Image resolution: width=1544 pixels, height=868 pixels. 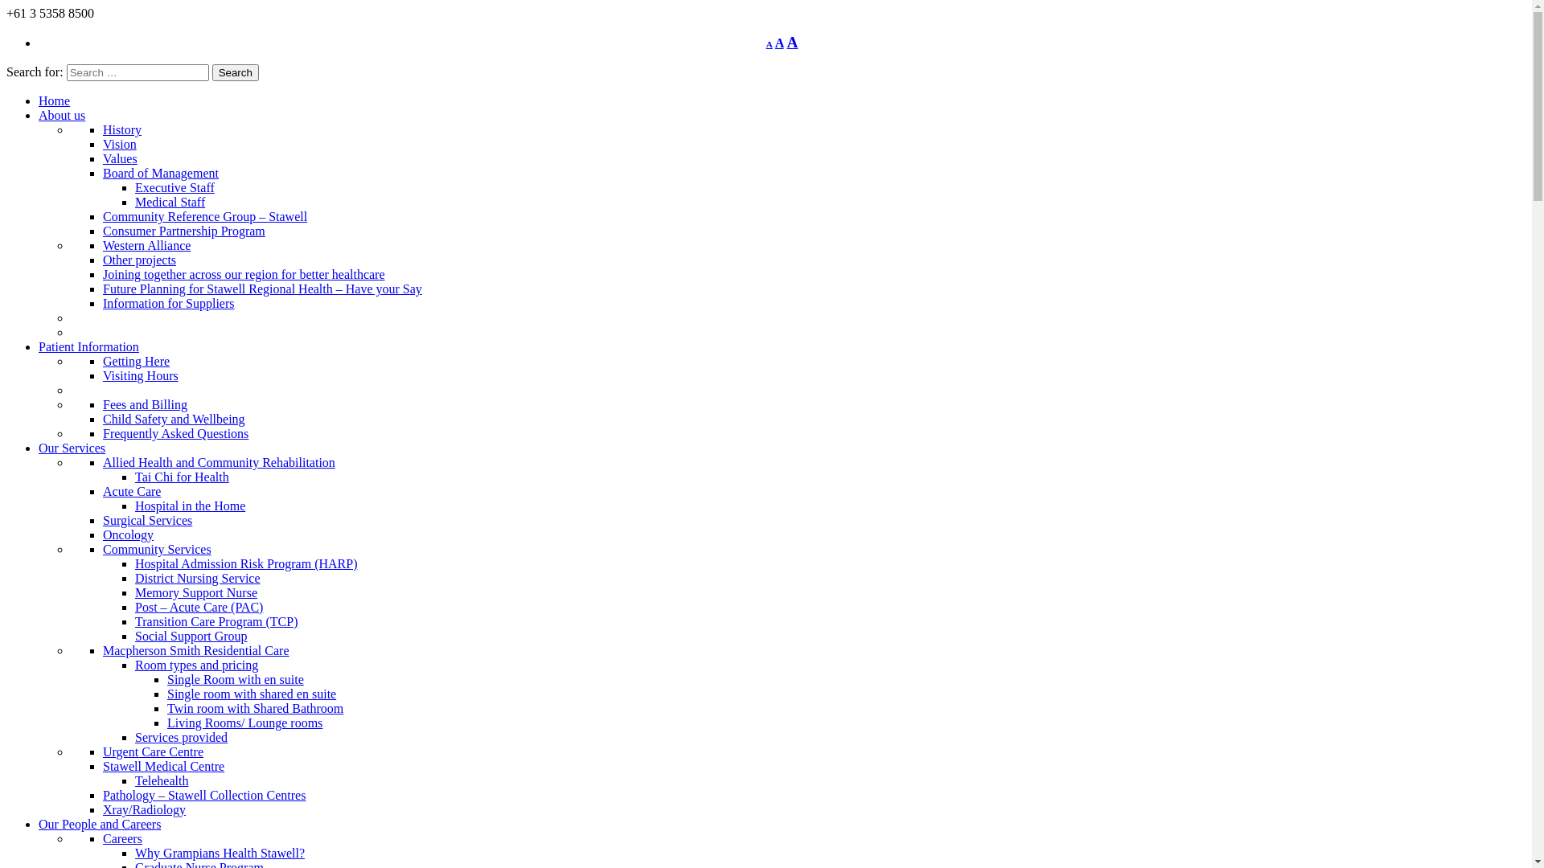 I want to click on Patient Information, so click(x=88, y=347).